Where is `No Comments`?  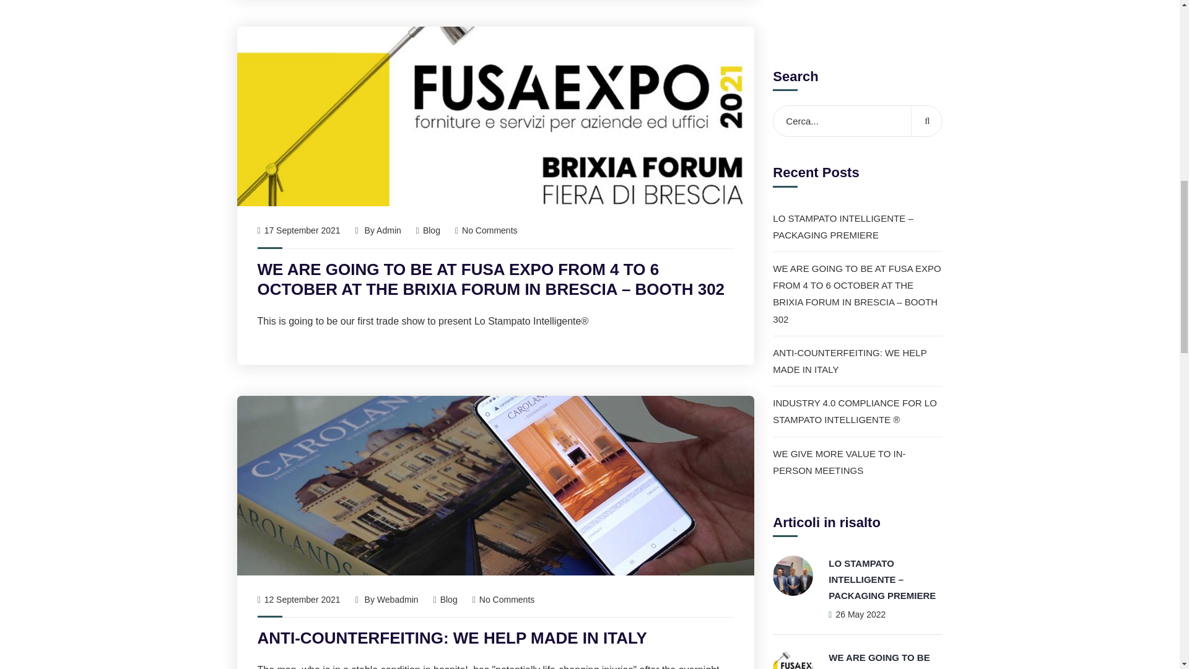
No Comments is located at coordinates (486, 230).